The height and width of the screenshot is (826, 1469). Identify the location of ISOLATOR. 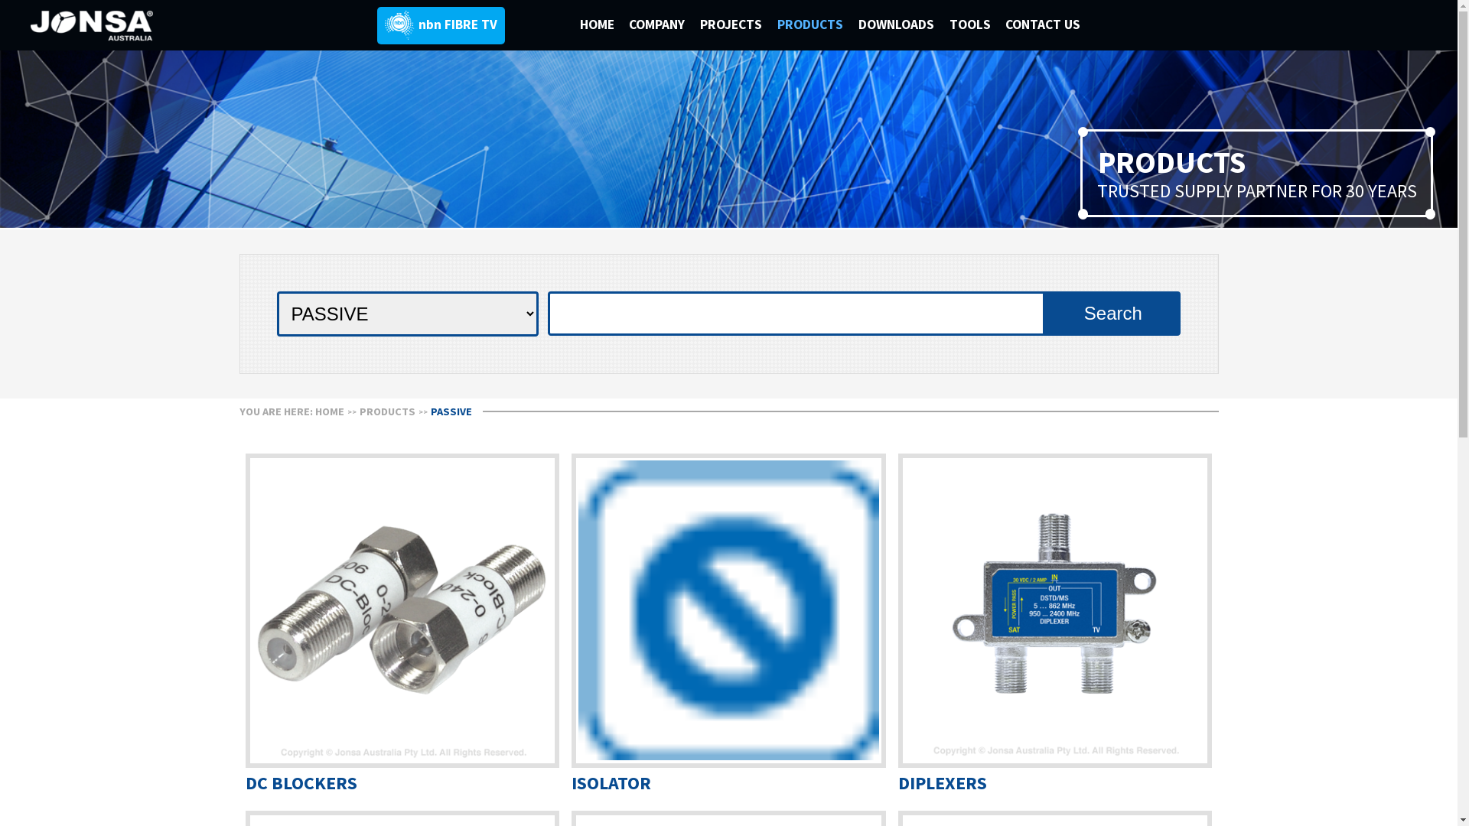
(728, 626).